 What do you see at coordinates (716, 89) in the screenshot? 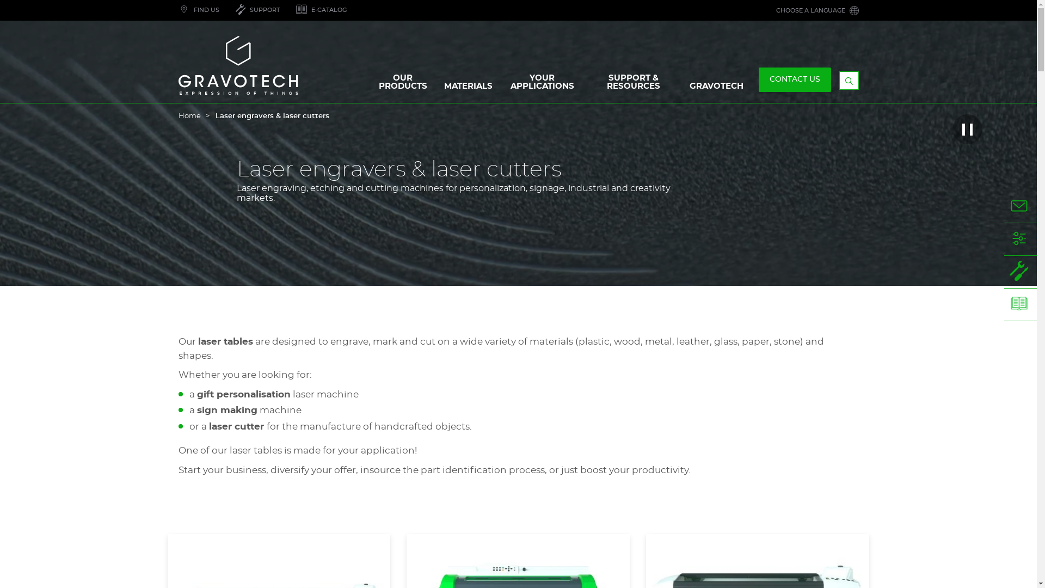
I see `GRAVOTECH` at bounding box center [716, 89].